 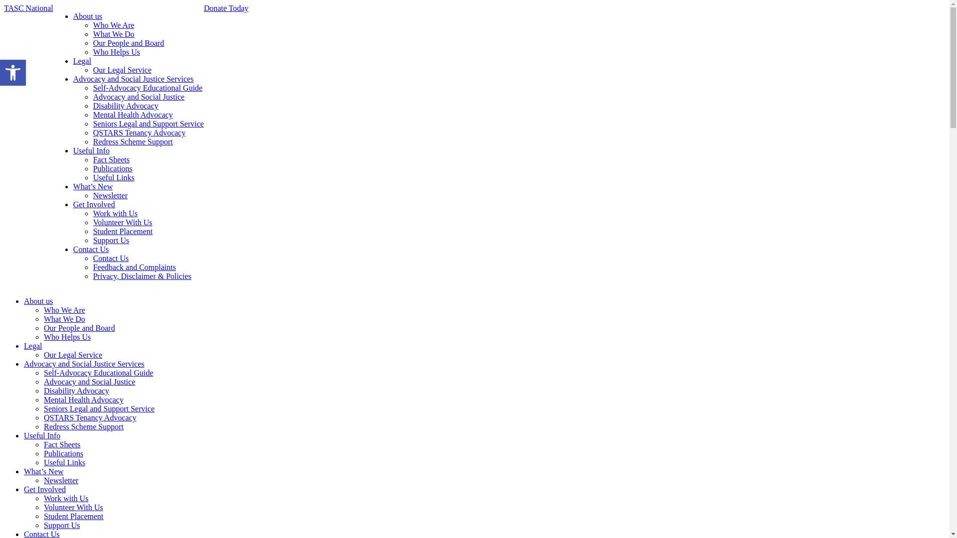 What do you see at coordinates (94, 204) in the screenshot?
I see `Get Involved` at bounding box center [94, 204].